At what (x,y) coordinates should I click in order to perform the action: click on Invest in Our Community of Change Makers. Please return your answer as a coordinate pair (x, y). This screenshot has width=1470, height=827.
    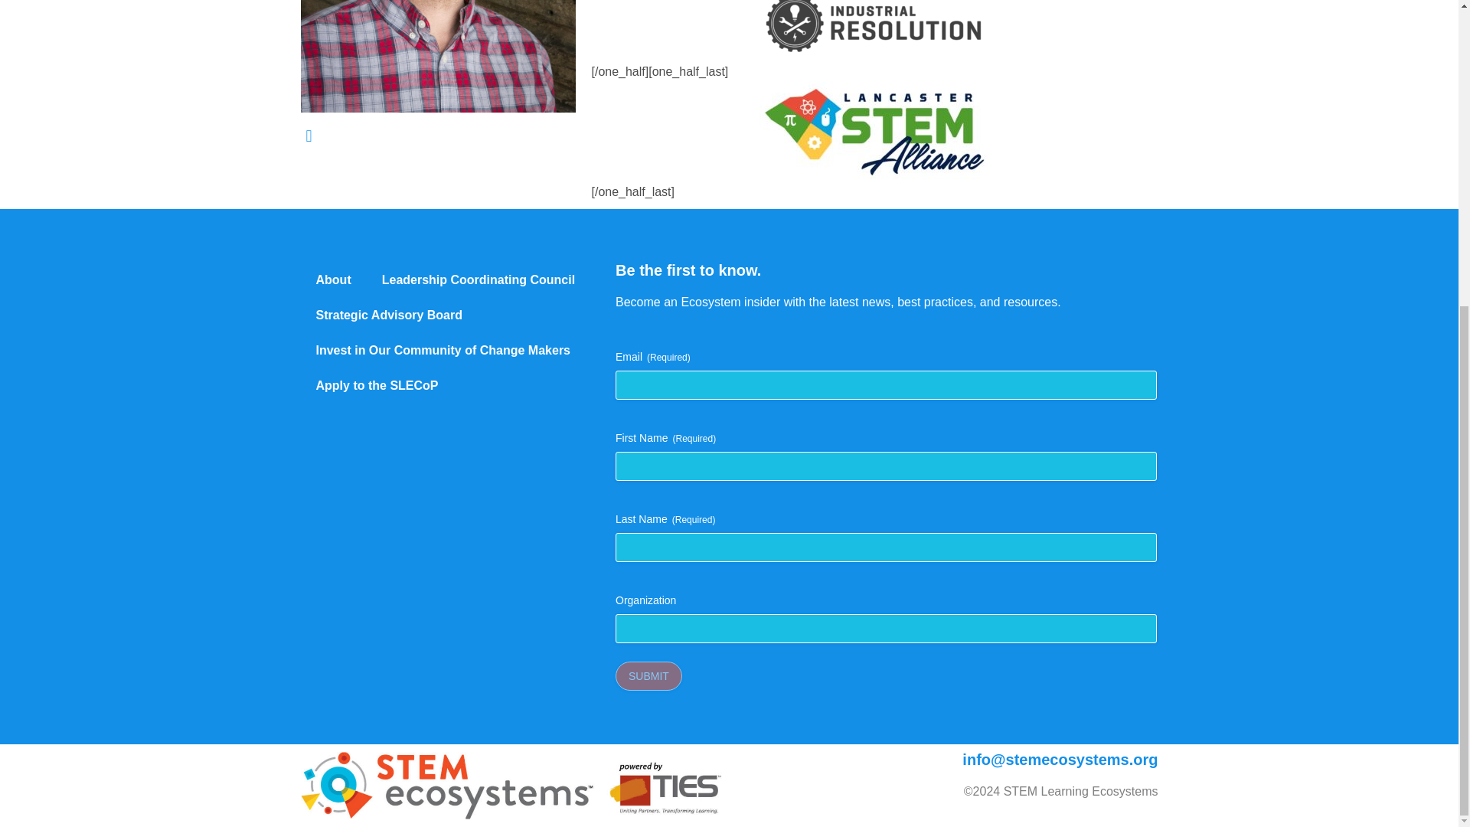
    Looking at the image, I should click on (443, 351).